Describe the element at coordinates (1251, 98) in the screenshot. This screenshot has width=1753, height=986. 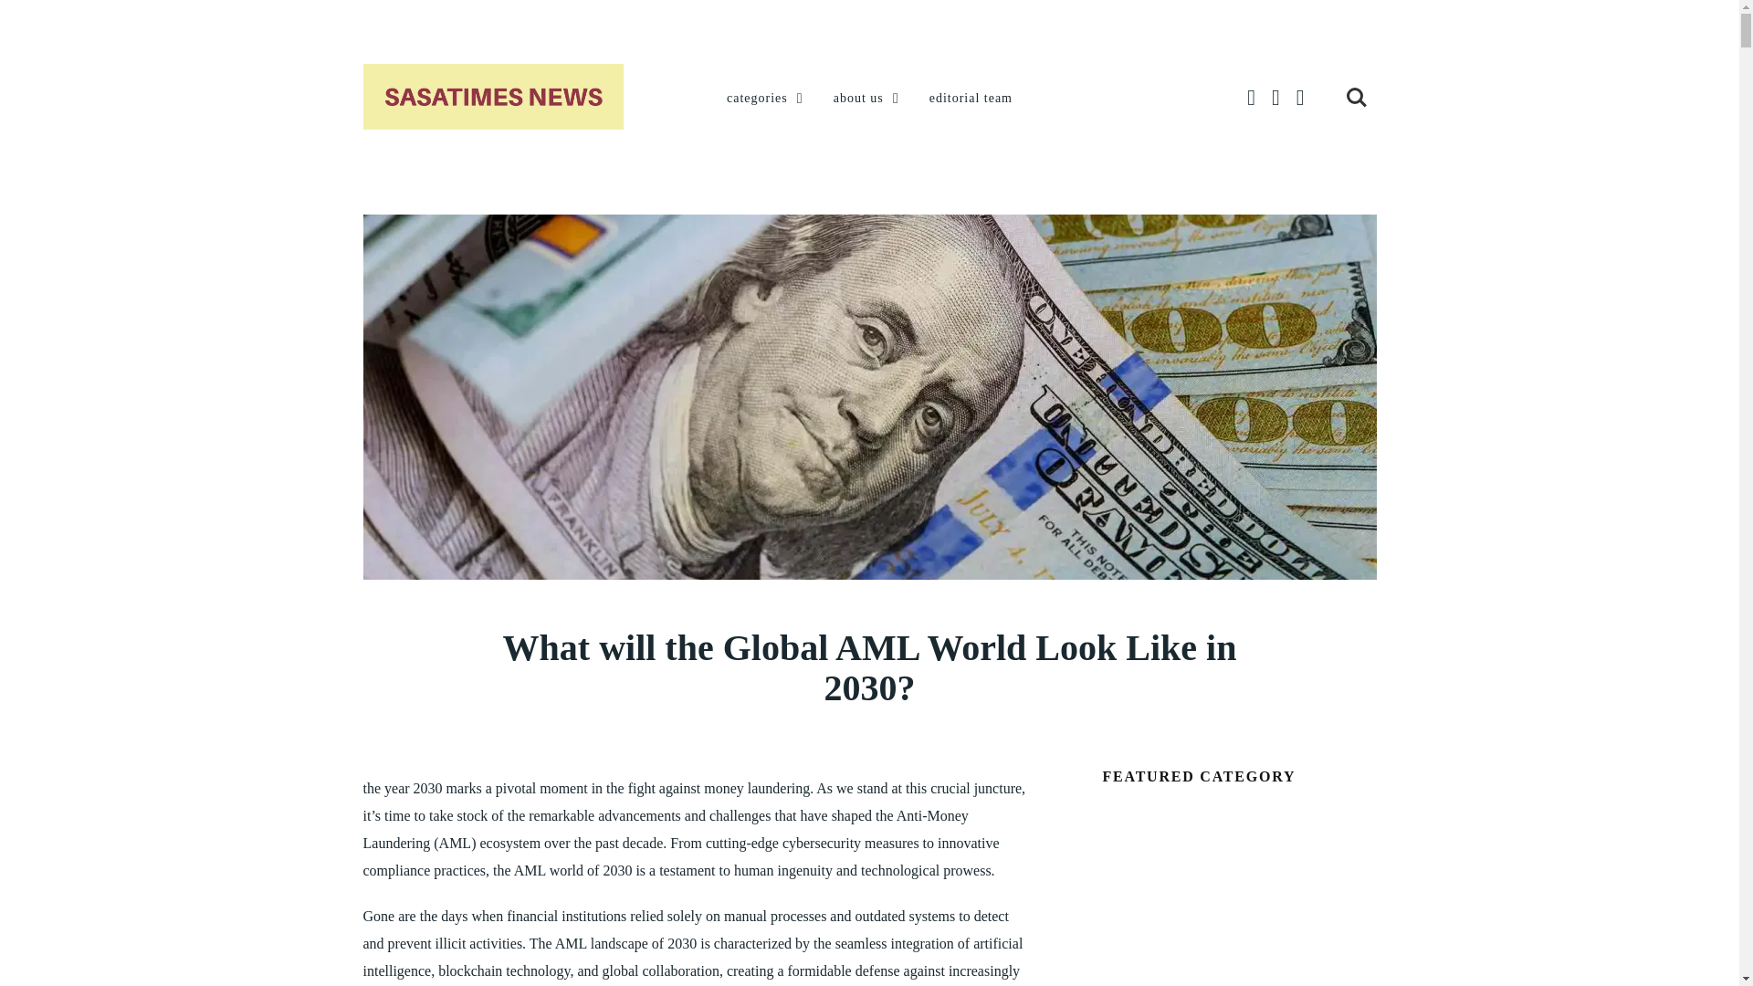
I see `Facebook` at that location.